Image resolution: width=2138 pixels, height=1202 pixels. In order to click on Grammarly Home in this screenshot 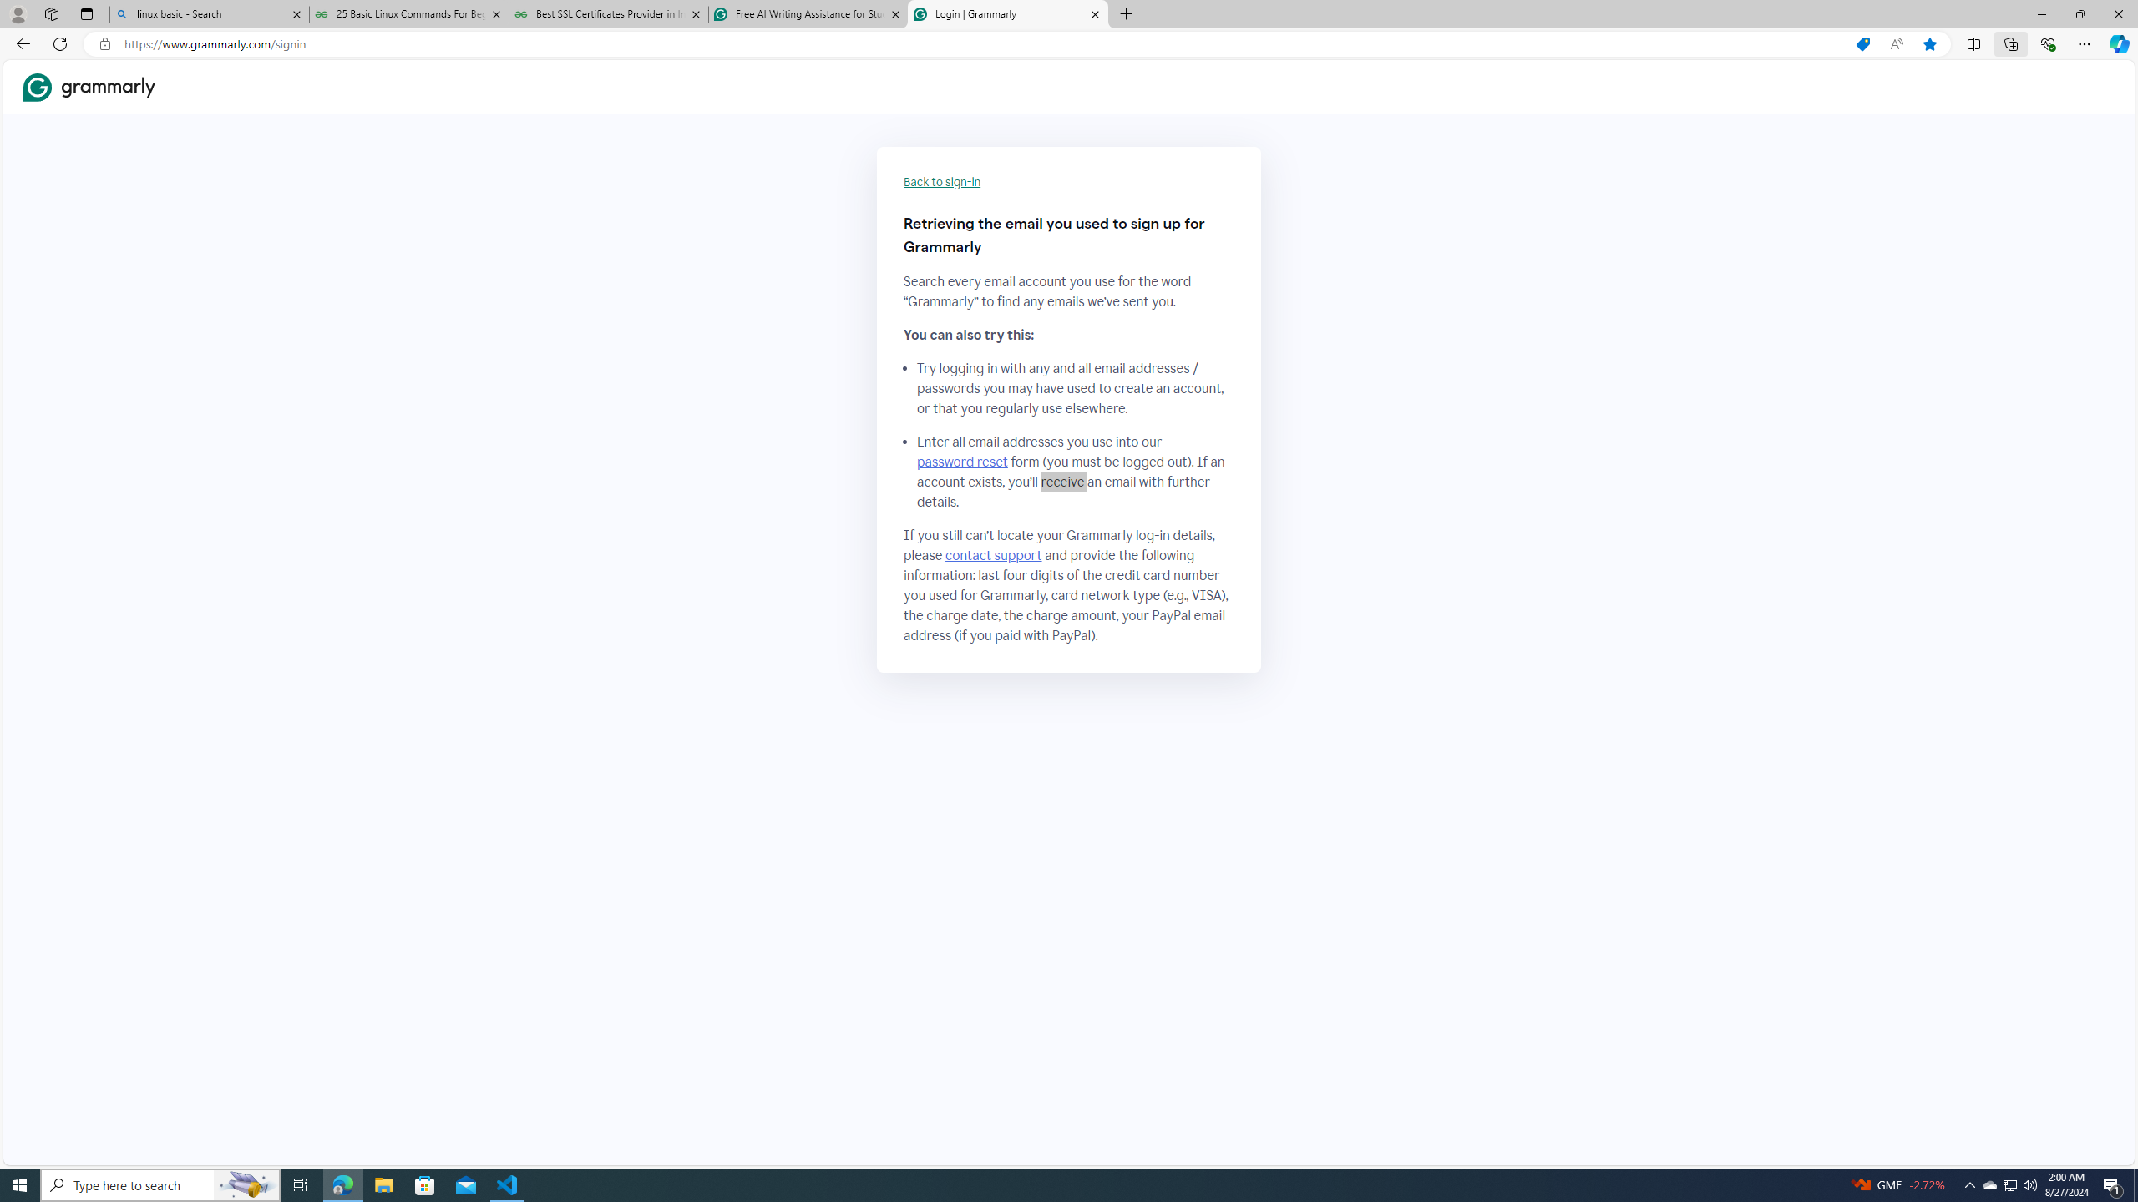, I will do `click(89, 86)`.